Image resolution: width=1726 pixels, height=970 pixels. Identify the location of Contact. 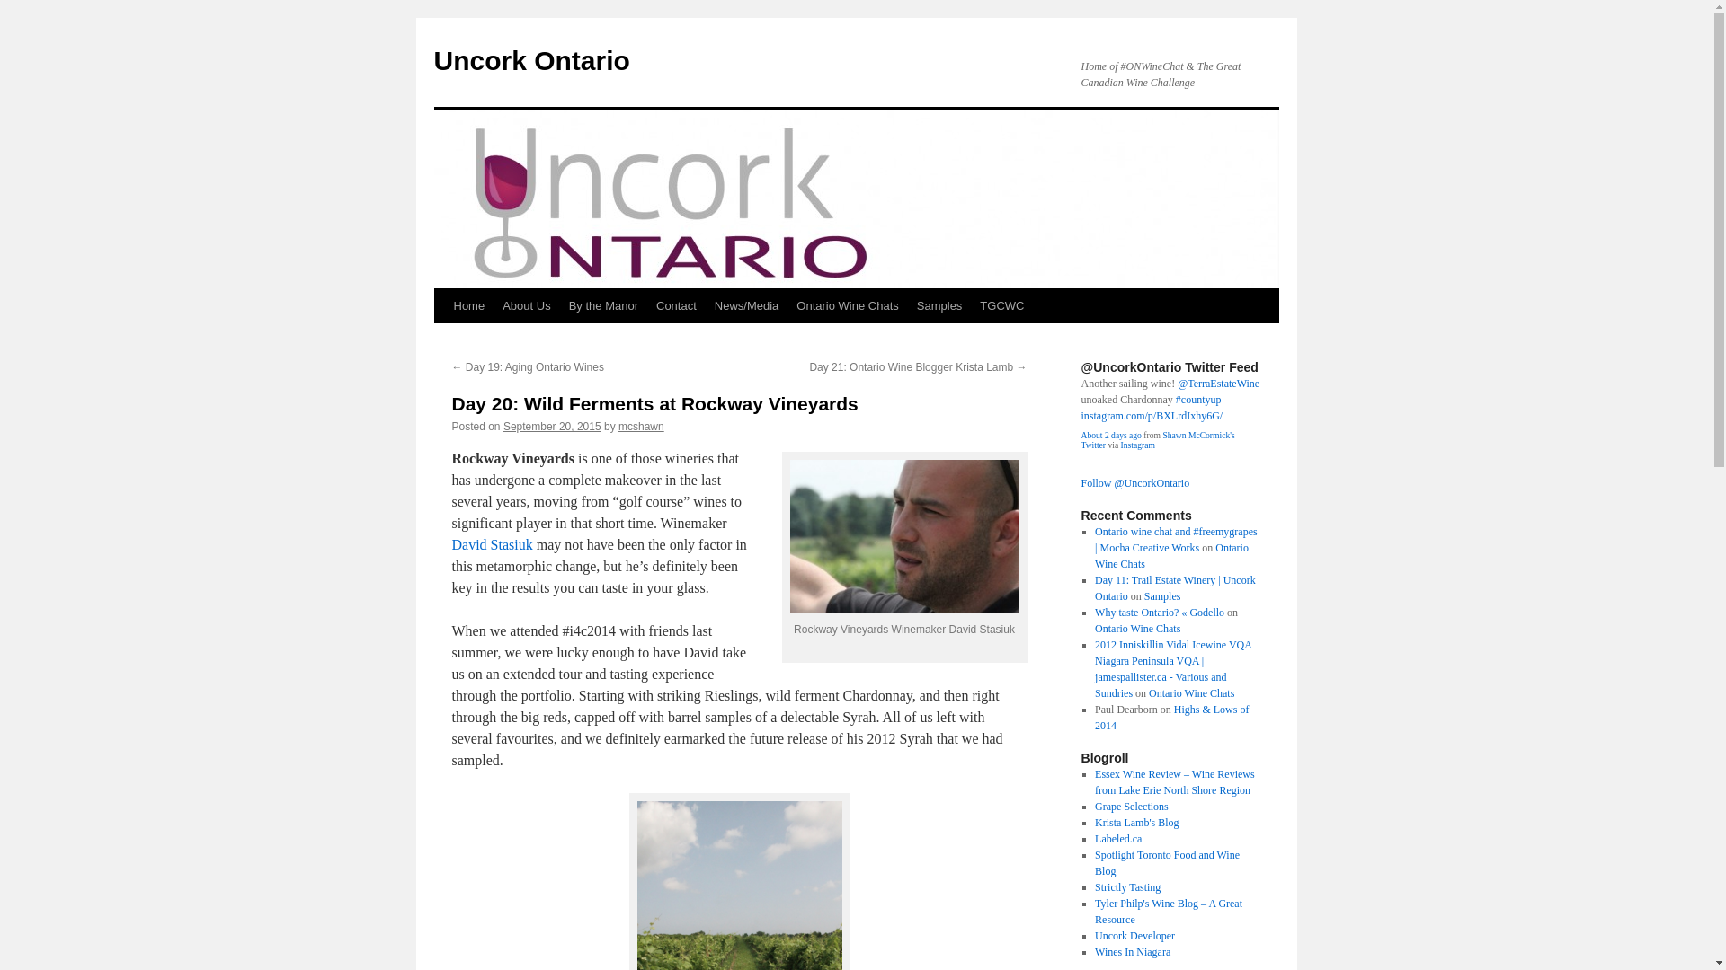
(676, 305).